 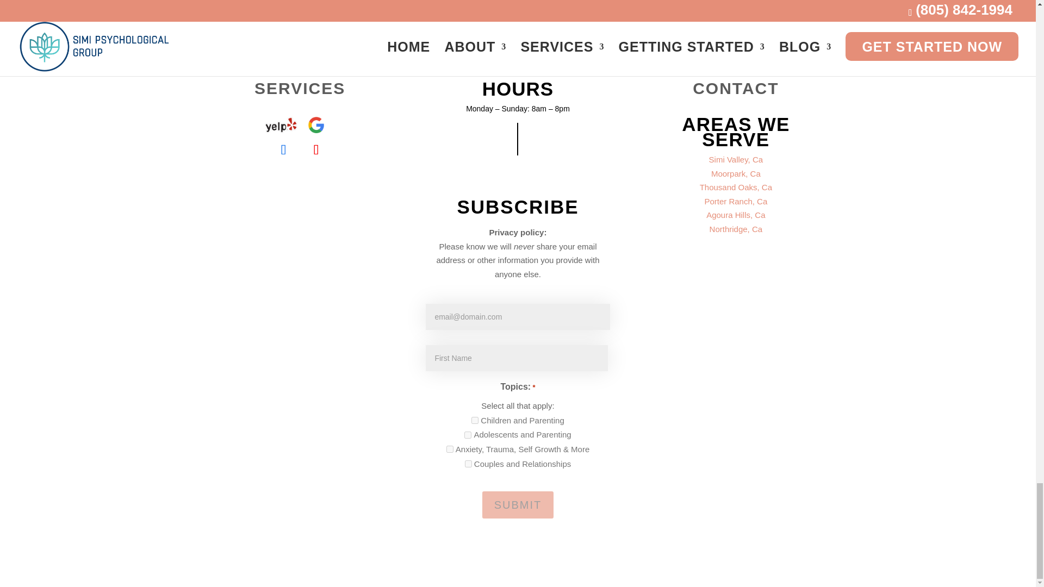 I want to click on Follow on Youtube, so click(x=316, y=150).